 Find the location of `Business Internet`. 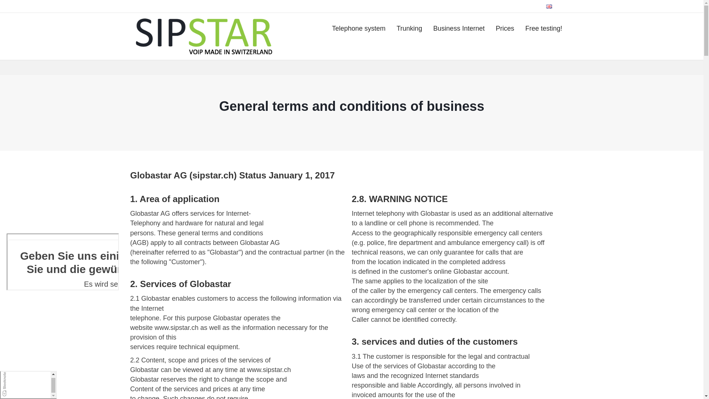

Business Internet is located at coordinates (459, 28).